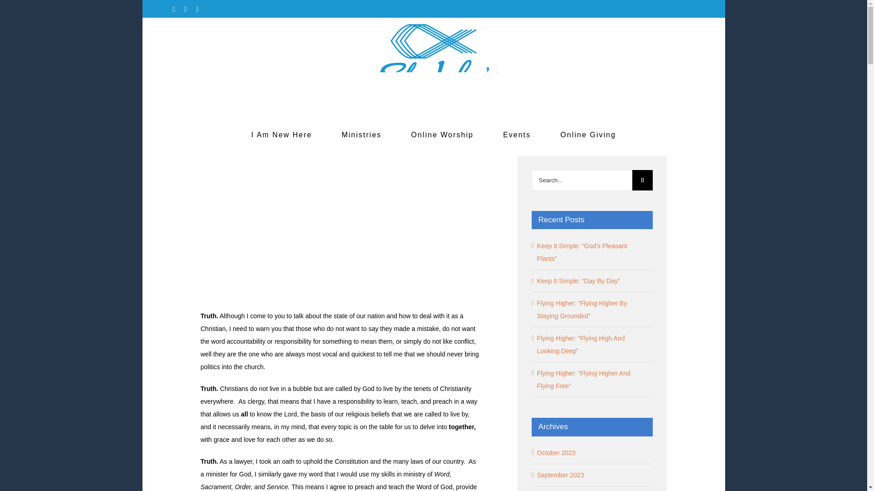 Image resolution: width=874 pixels, height=491 pixels. What do you see at coordinates (340, 226) in the screenshot?
I see `View Larger Image` at bounding box center [340, 226].